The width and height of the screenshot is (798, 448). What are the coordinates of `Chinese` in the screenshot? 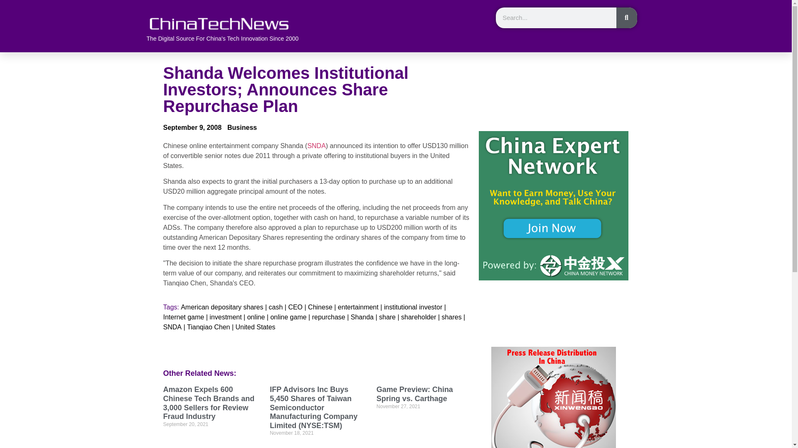 It's located at (320, 307).